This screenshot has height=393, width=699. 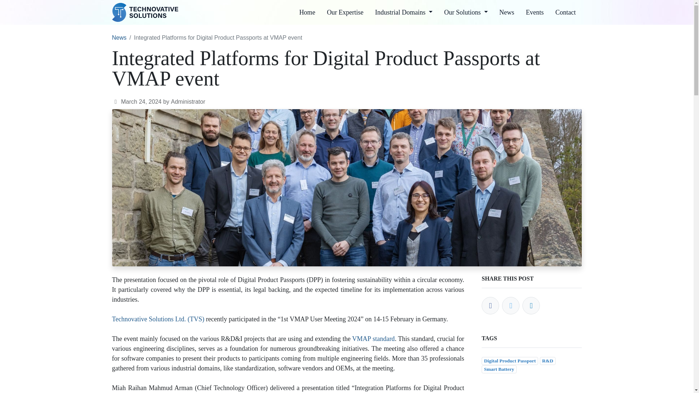 I want to click on Contact, so click(x=565, y=12).